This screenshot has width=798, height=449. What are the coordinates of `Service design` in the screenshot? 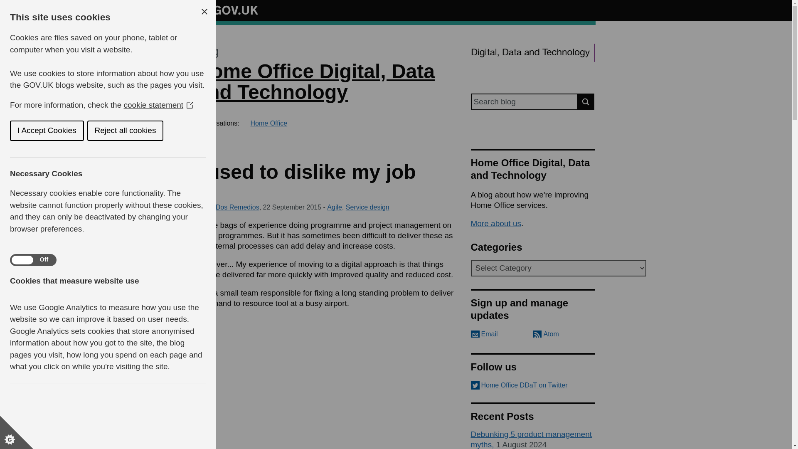 It's located at (367, 207).